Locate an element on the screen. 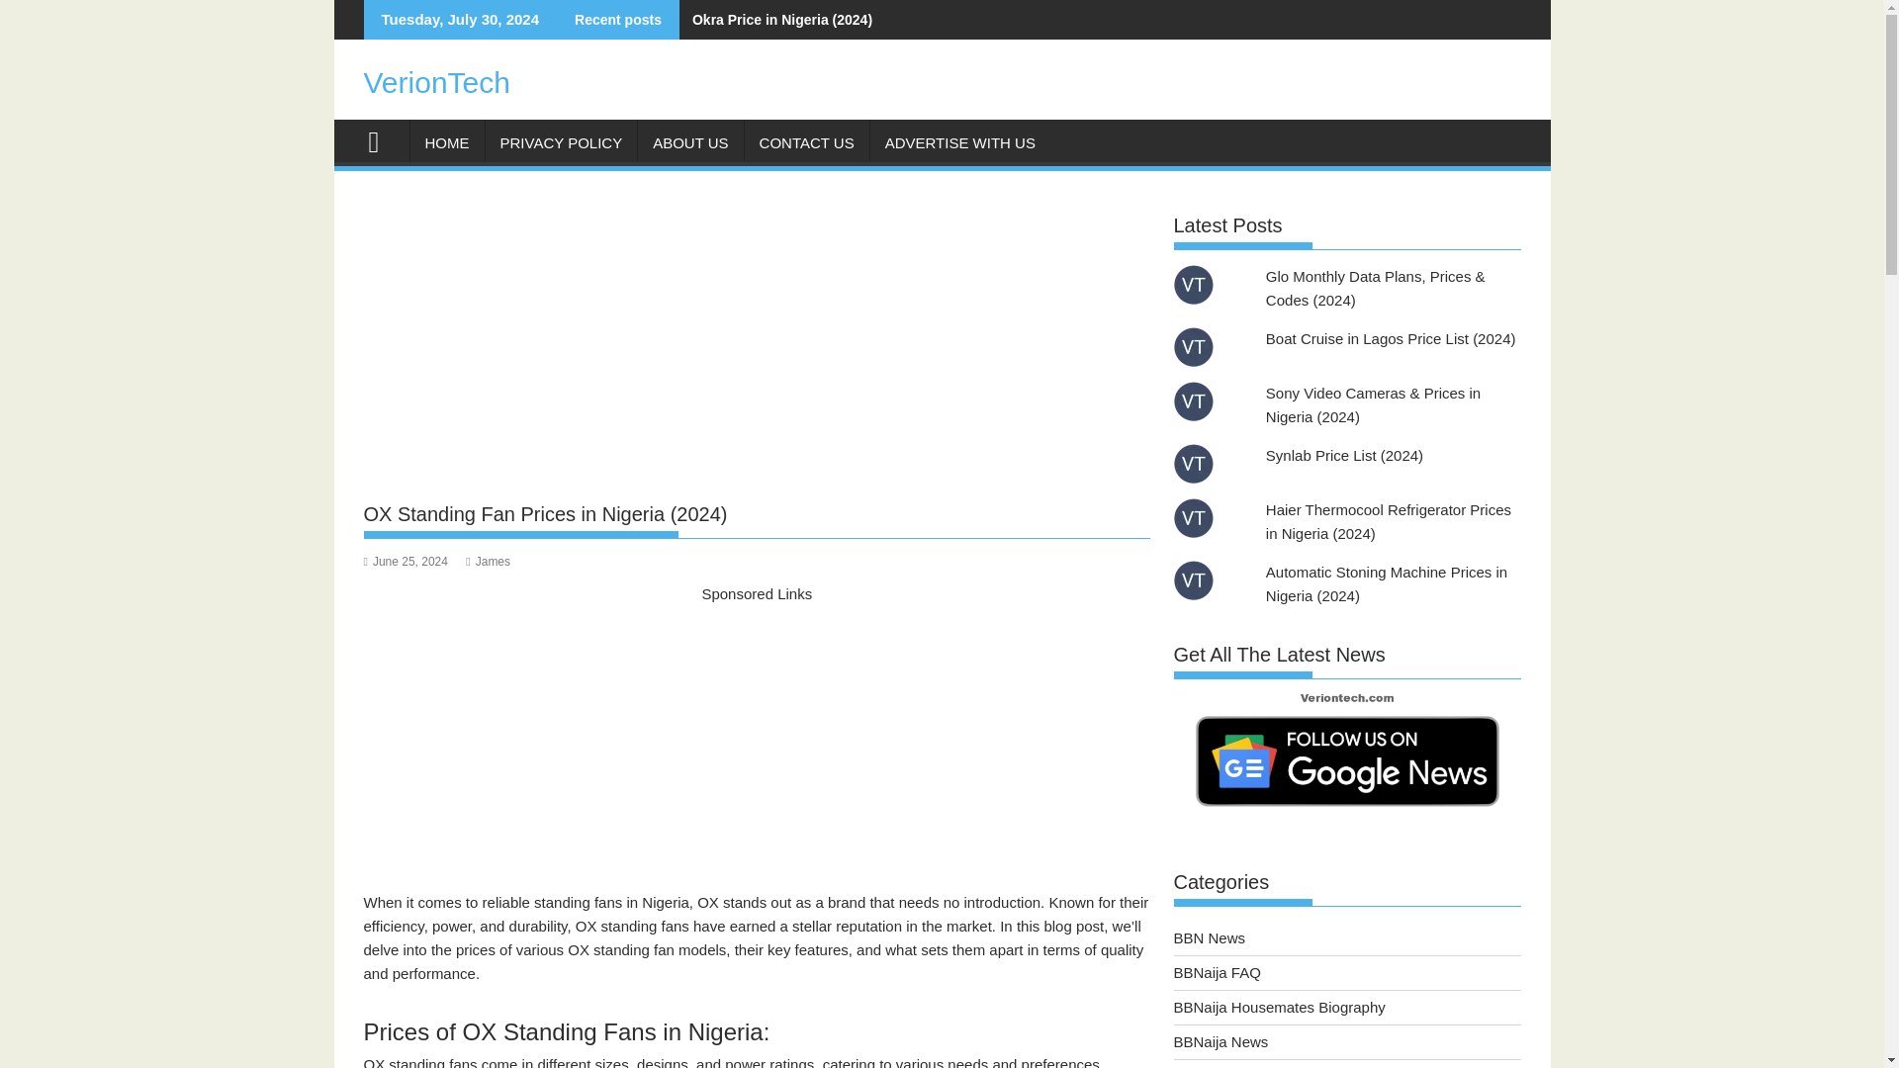 This screenshot has height=1068, width=1899. PRIVACY POLICY is located at coordinates (560, 142).